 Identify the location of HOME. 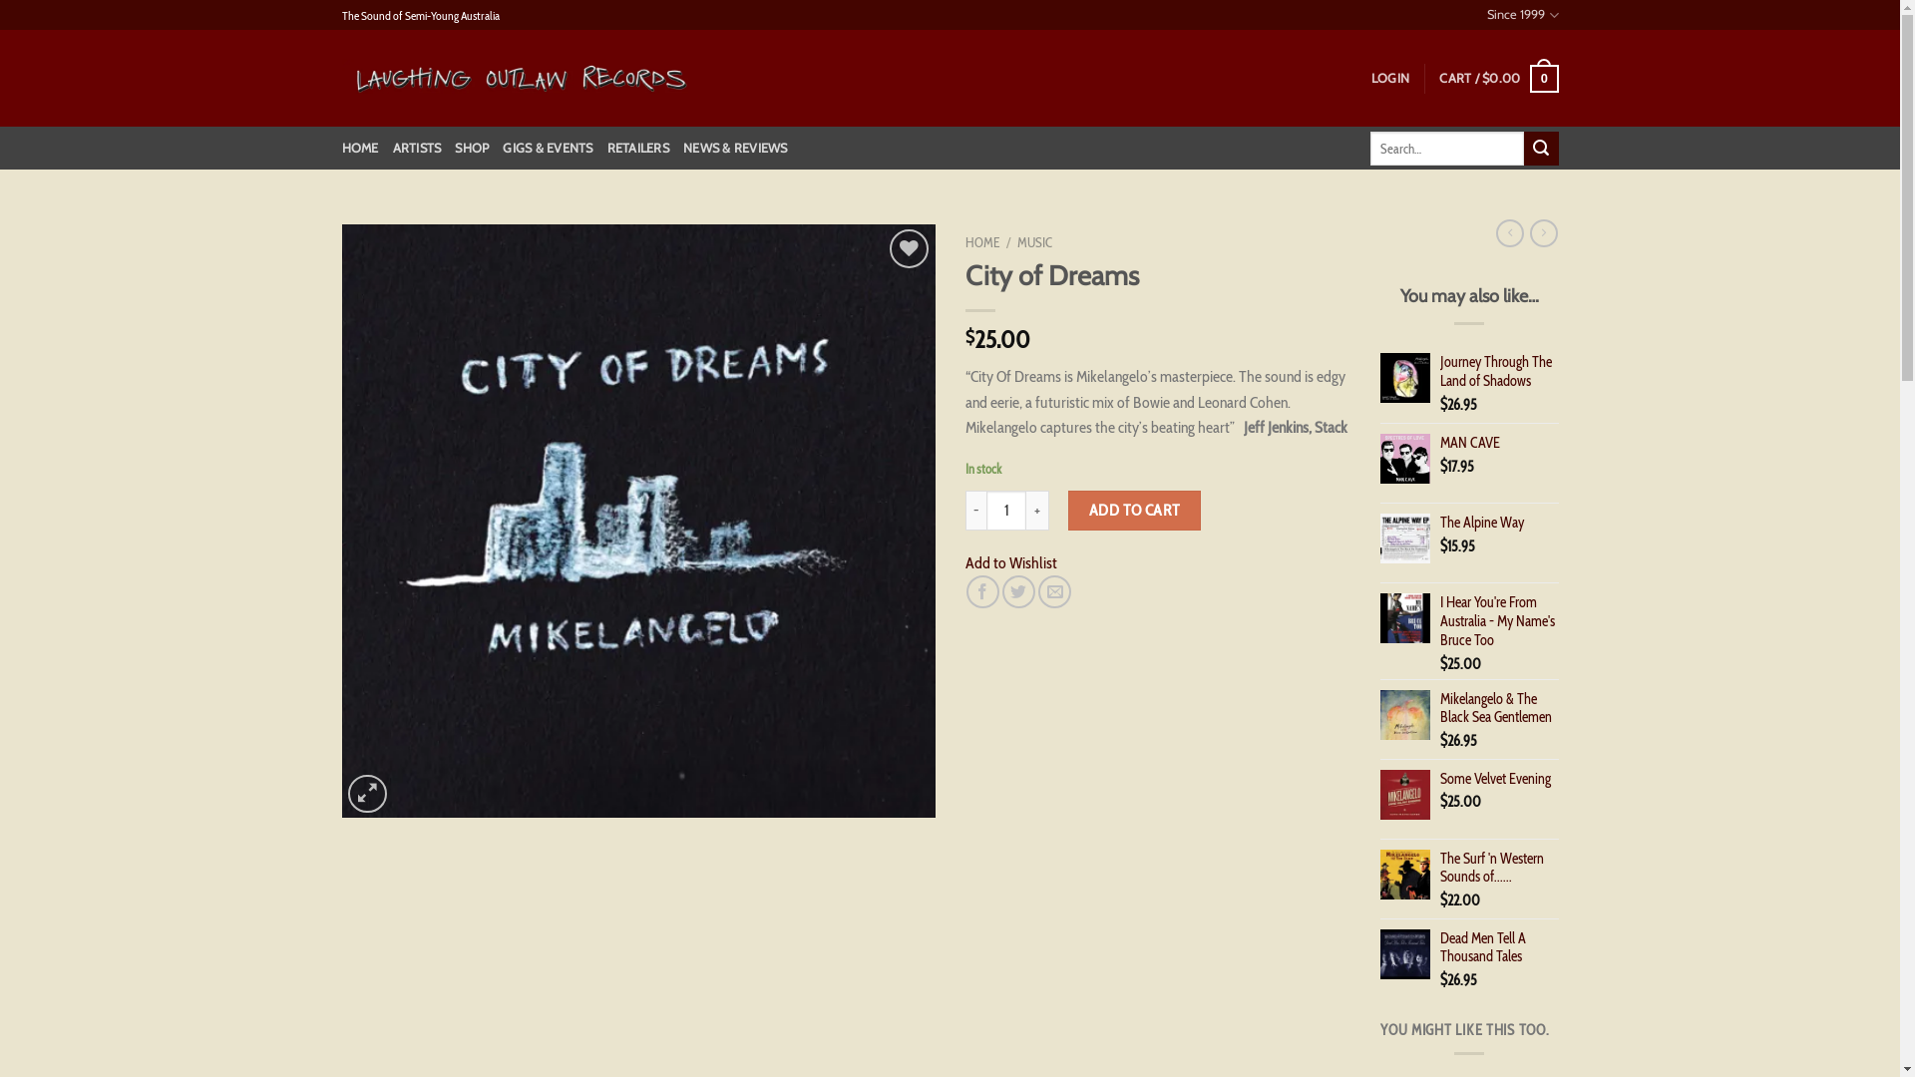
(359, 149).